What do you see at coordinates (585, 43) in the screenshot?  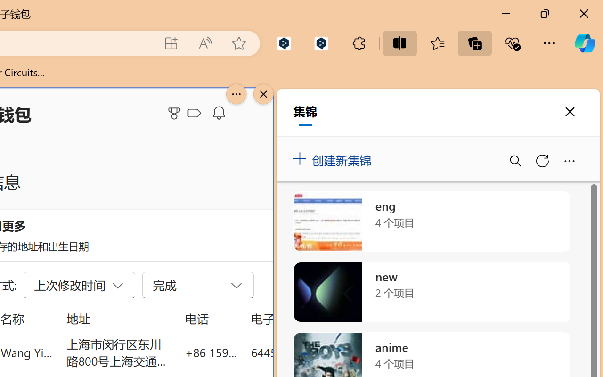 I see `Copilot (Ctrl+Shift+.)` at bounding box center [585, 43].